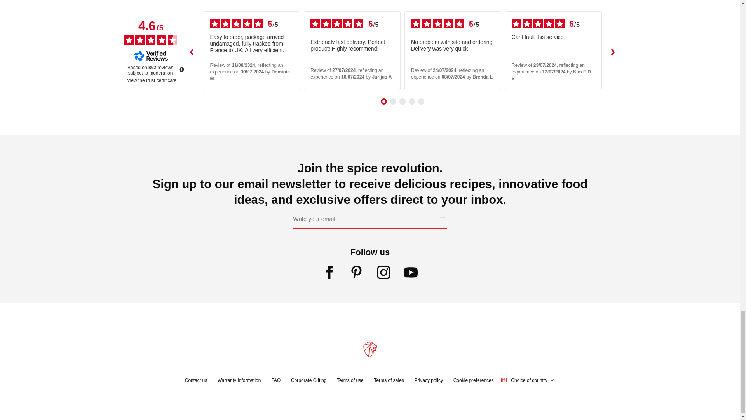 This screenshot has height=420, width=746. Describe the element at coordinates (329, 274) in the screenshot. I see `Facebook` at that location.